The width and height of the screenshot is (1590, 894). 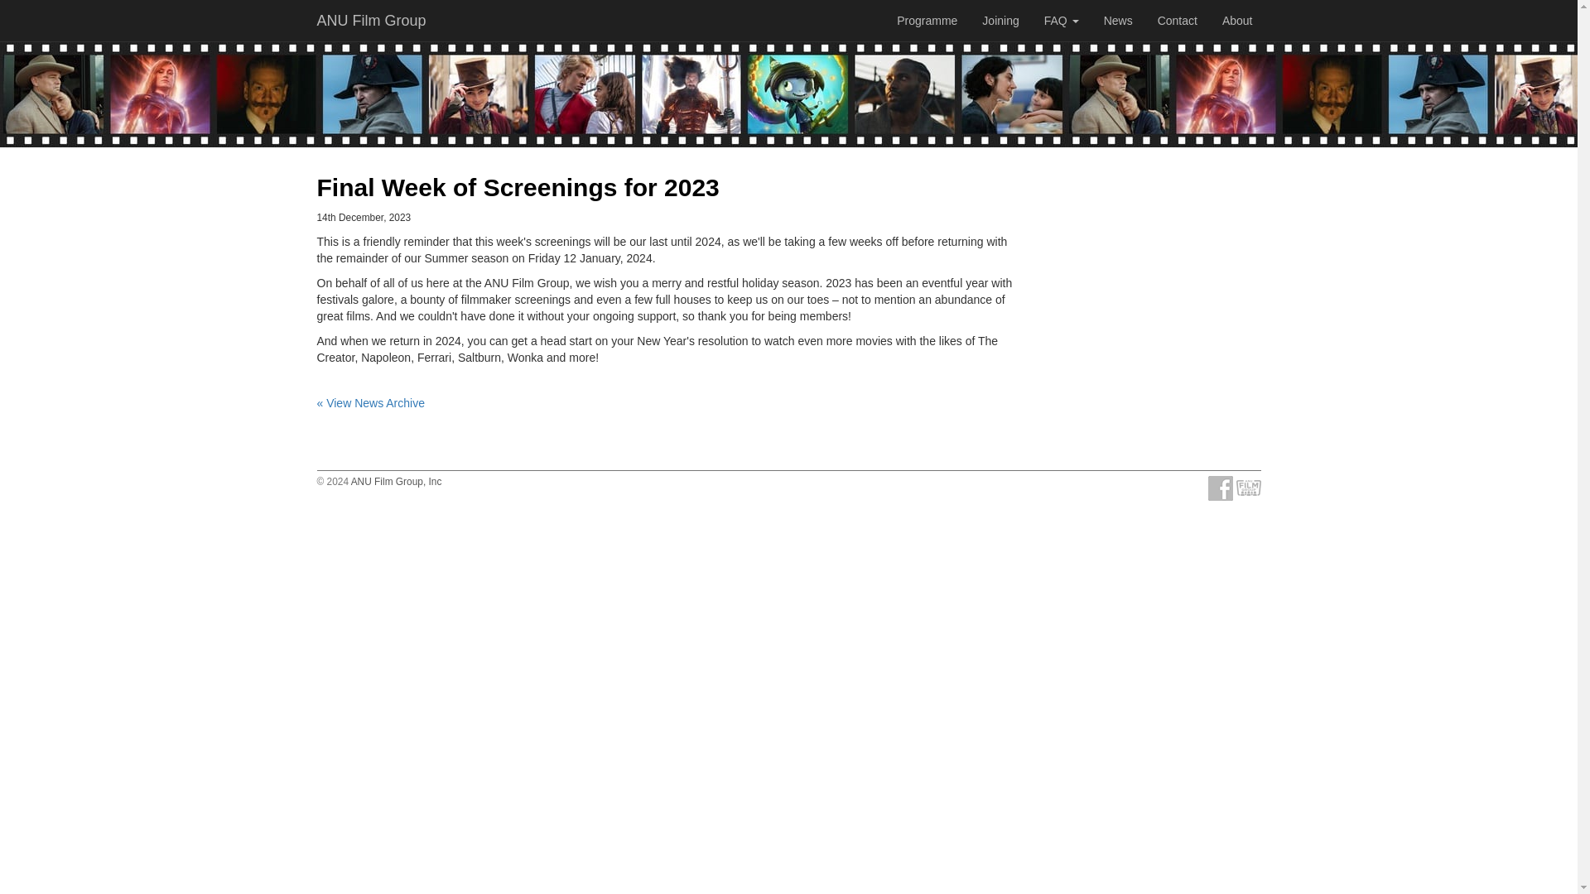 I want to click on ANU Film Group, so click(x=372, y=20).